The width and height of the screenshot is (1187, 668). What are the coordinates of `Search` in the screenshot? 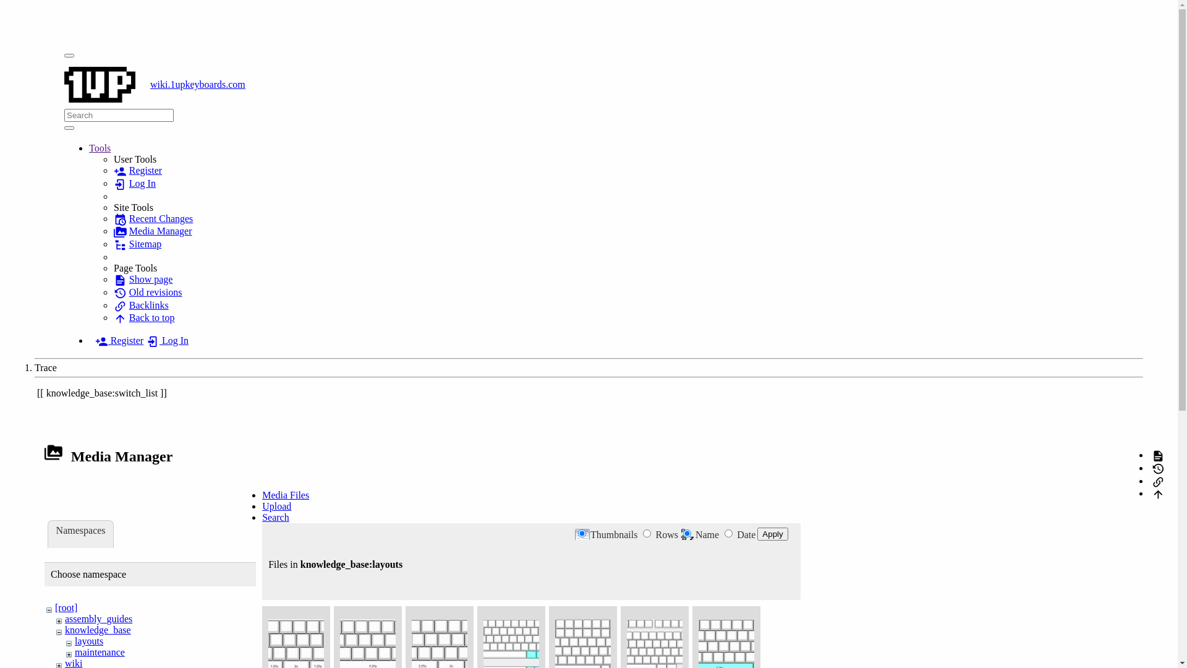 It's located at (69, 128).